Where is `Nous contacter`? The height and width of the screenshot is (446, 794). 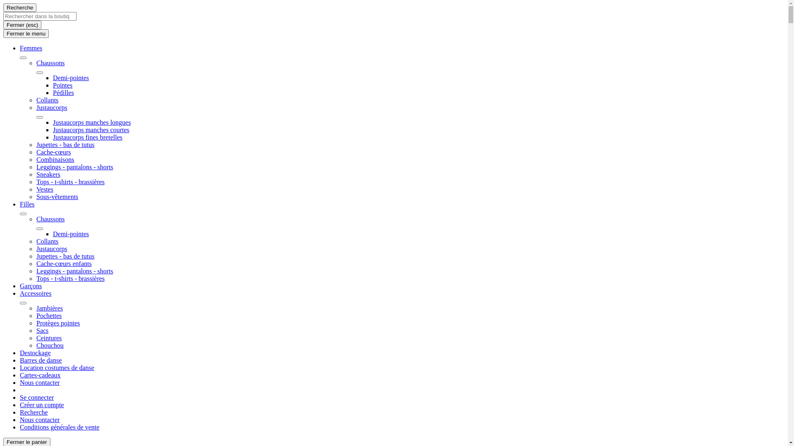 Nous contacter is located at coordinates (40, 382).